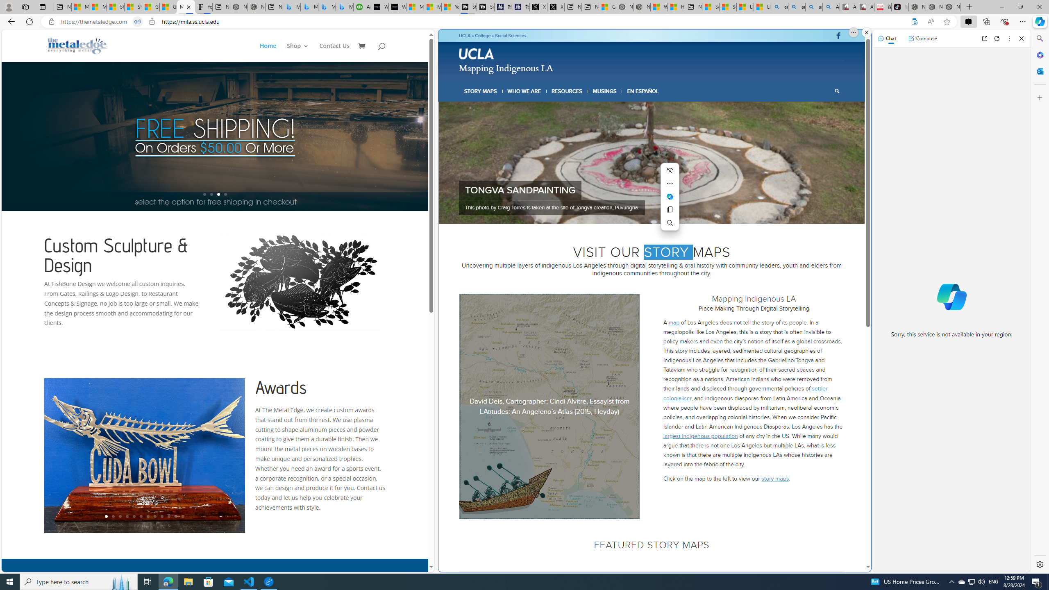  I want to click on Gilma and Hector both pose tropical trouble for Hawaii, so click(168, 7).